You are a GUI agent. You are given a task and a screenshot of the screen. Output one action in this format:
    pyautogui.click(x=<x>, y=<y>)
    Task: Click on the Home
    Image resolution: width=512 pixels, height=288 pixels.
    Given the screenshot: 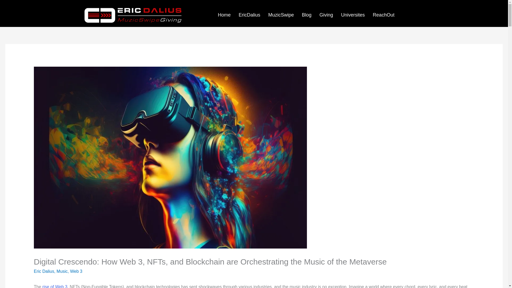 What is the action you would take?
    pyautogui.click(x=224, y=15)
    